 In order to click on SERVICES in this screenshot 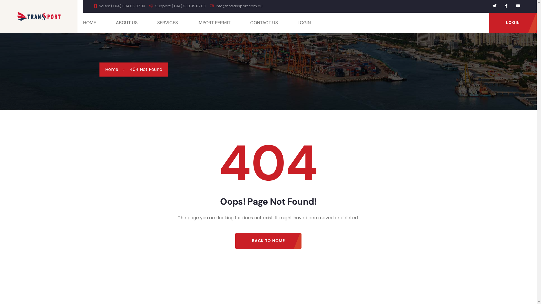, I will do `click(178, 23)`.